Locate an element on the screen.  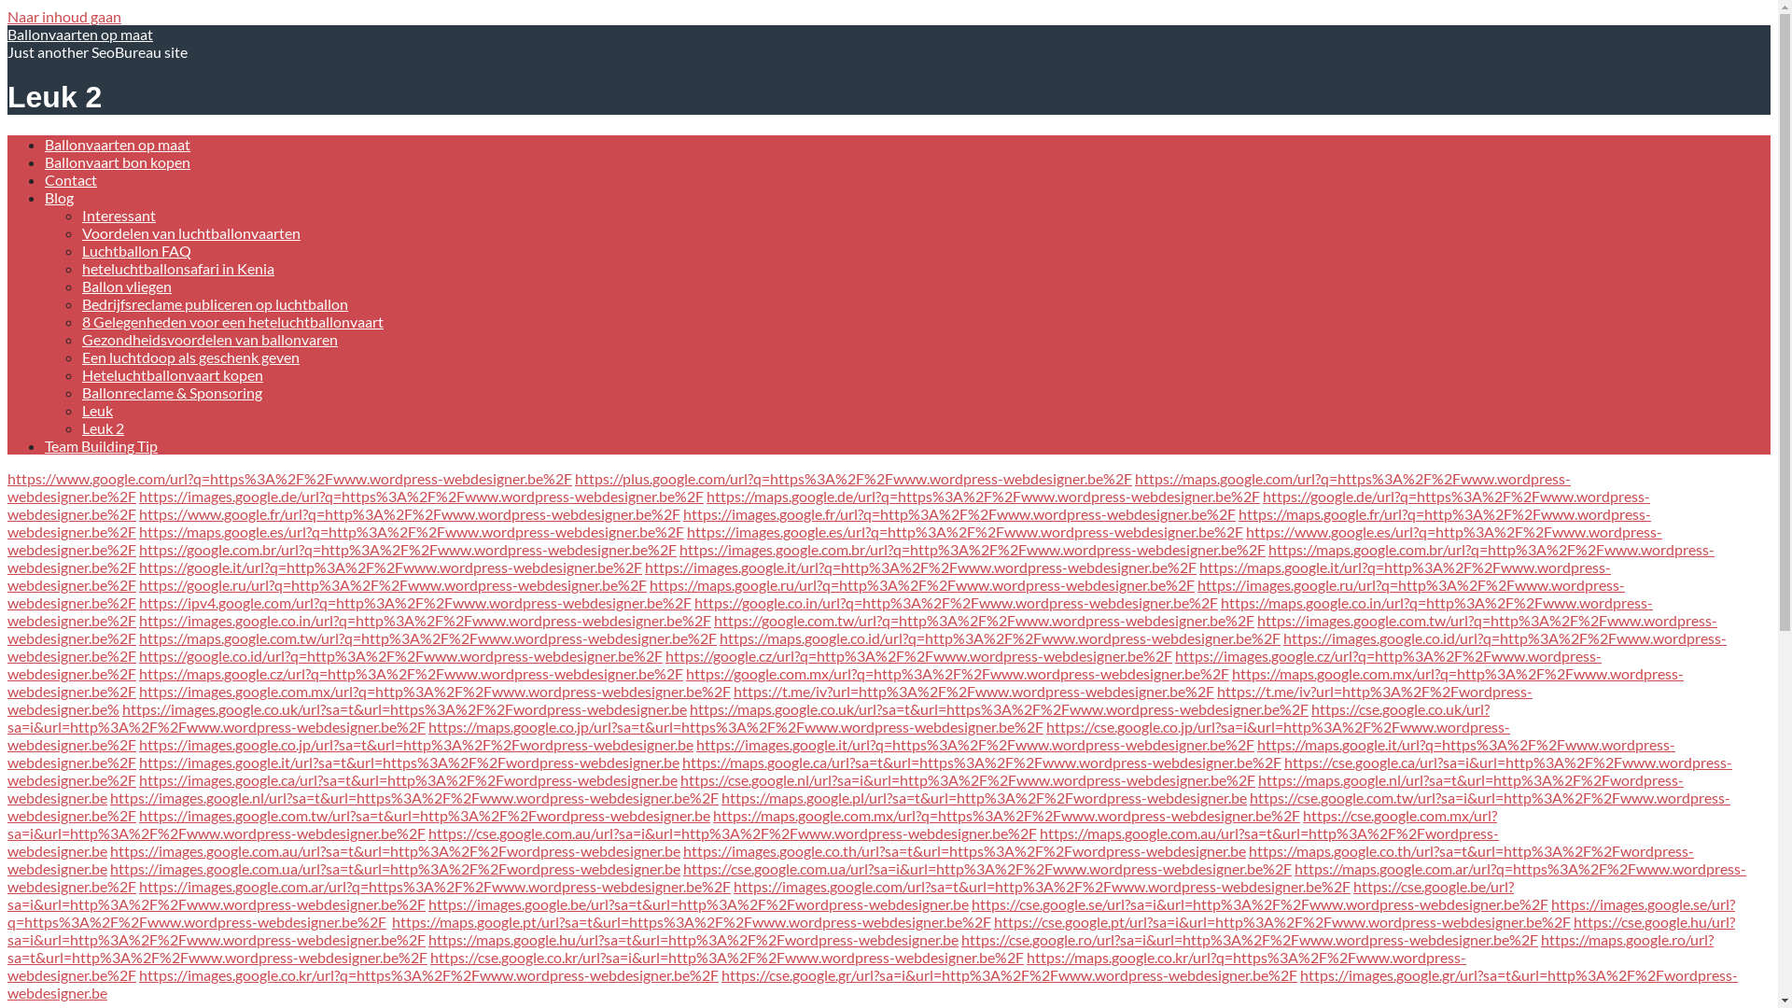
Ballonvaarten op maat is located at coordinates (80, 34).